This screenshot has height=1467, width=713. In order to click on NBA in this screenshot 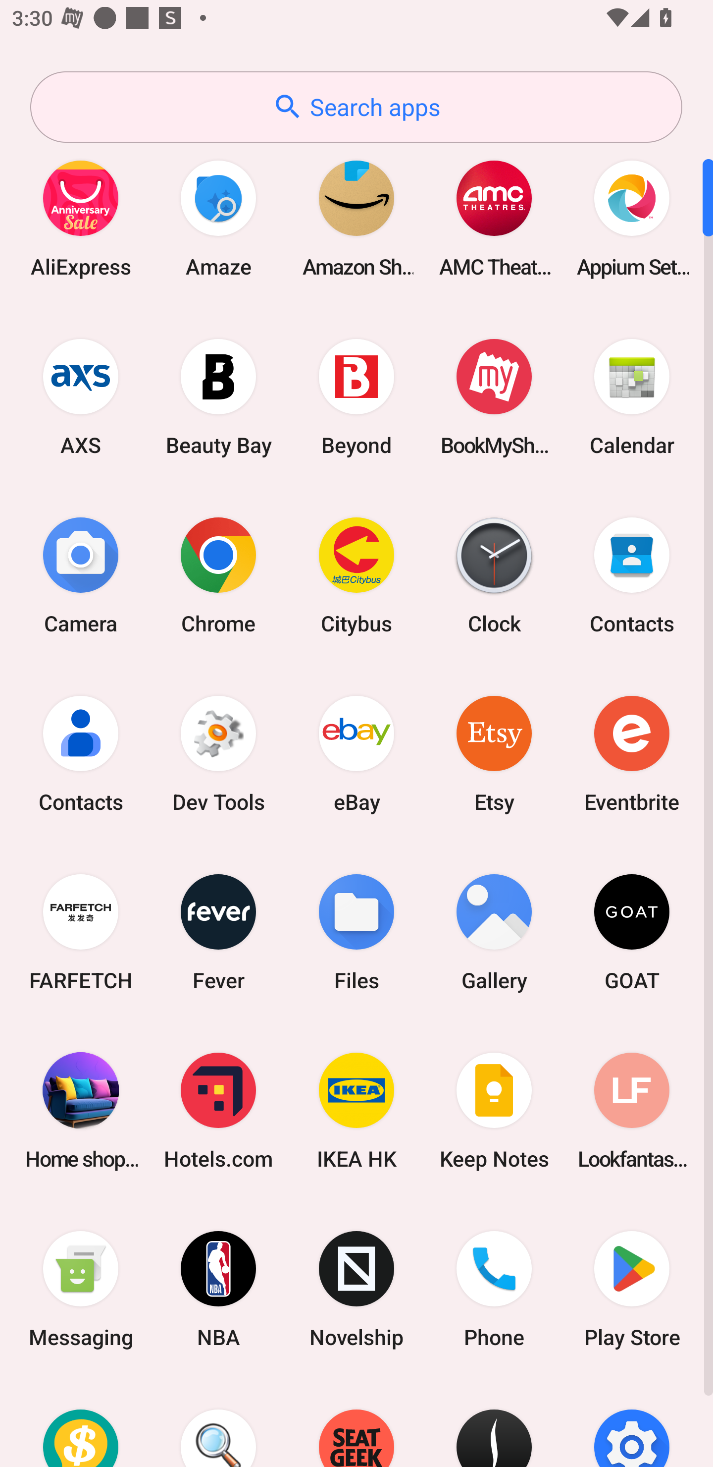, I will do `click(218, 1290)`.